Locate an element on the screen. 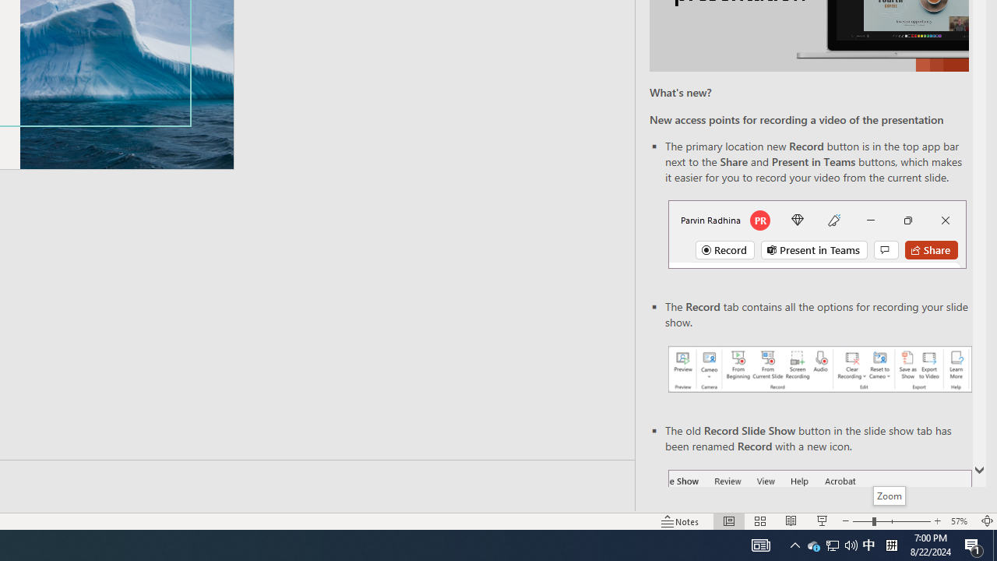  Record button in top bar is located at coordinates (817, 234).